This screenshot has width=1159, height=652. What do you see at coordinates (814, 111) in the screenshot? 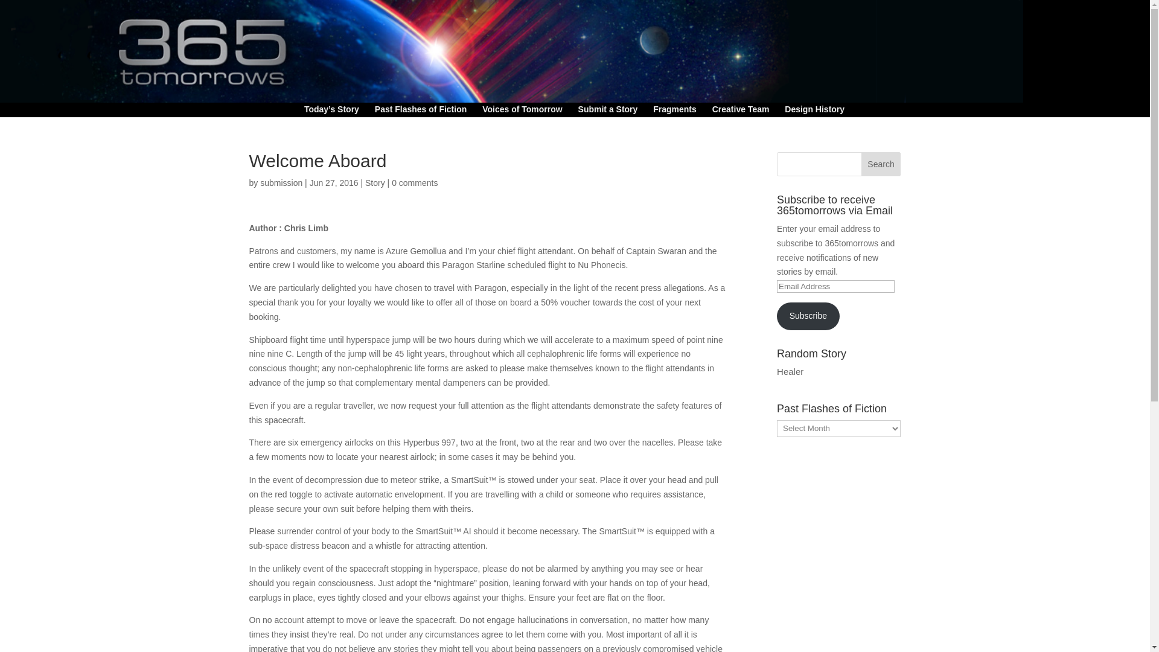
I see `Design History` at bounding box center [814, 111].